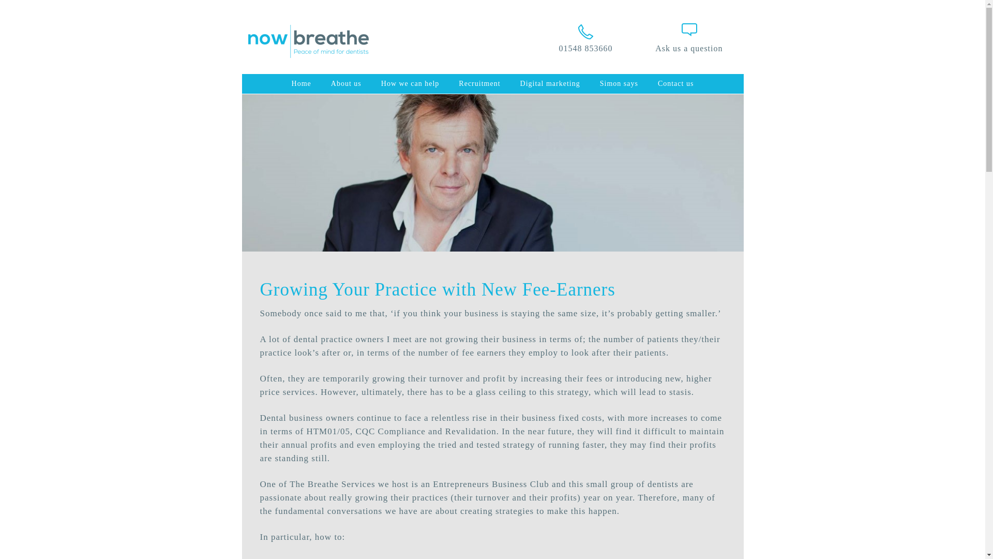 This screenshot has width=993, height=559. What do you see at coordinates (676, 84) in the screenshot?
I see `Contact us` at bounding box center [676, 84].